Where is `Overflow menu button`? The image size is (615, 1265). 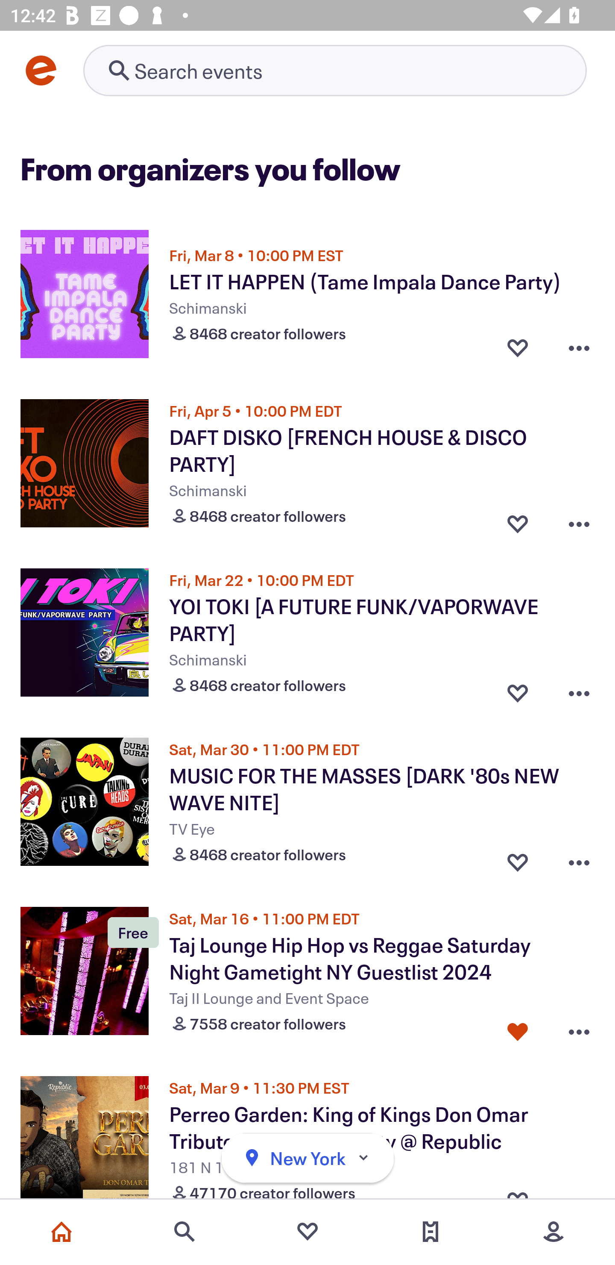
Overflow menu button is located at coordinates (579, 690).